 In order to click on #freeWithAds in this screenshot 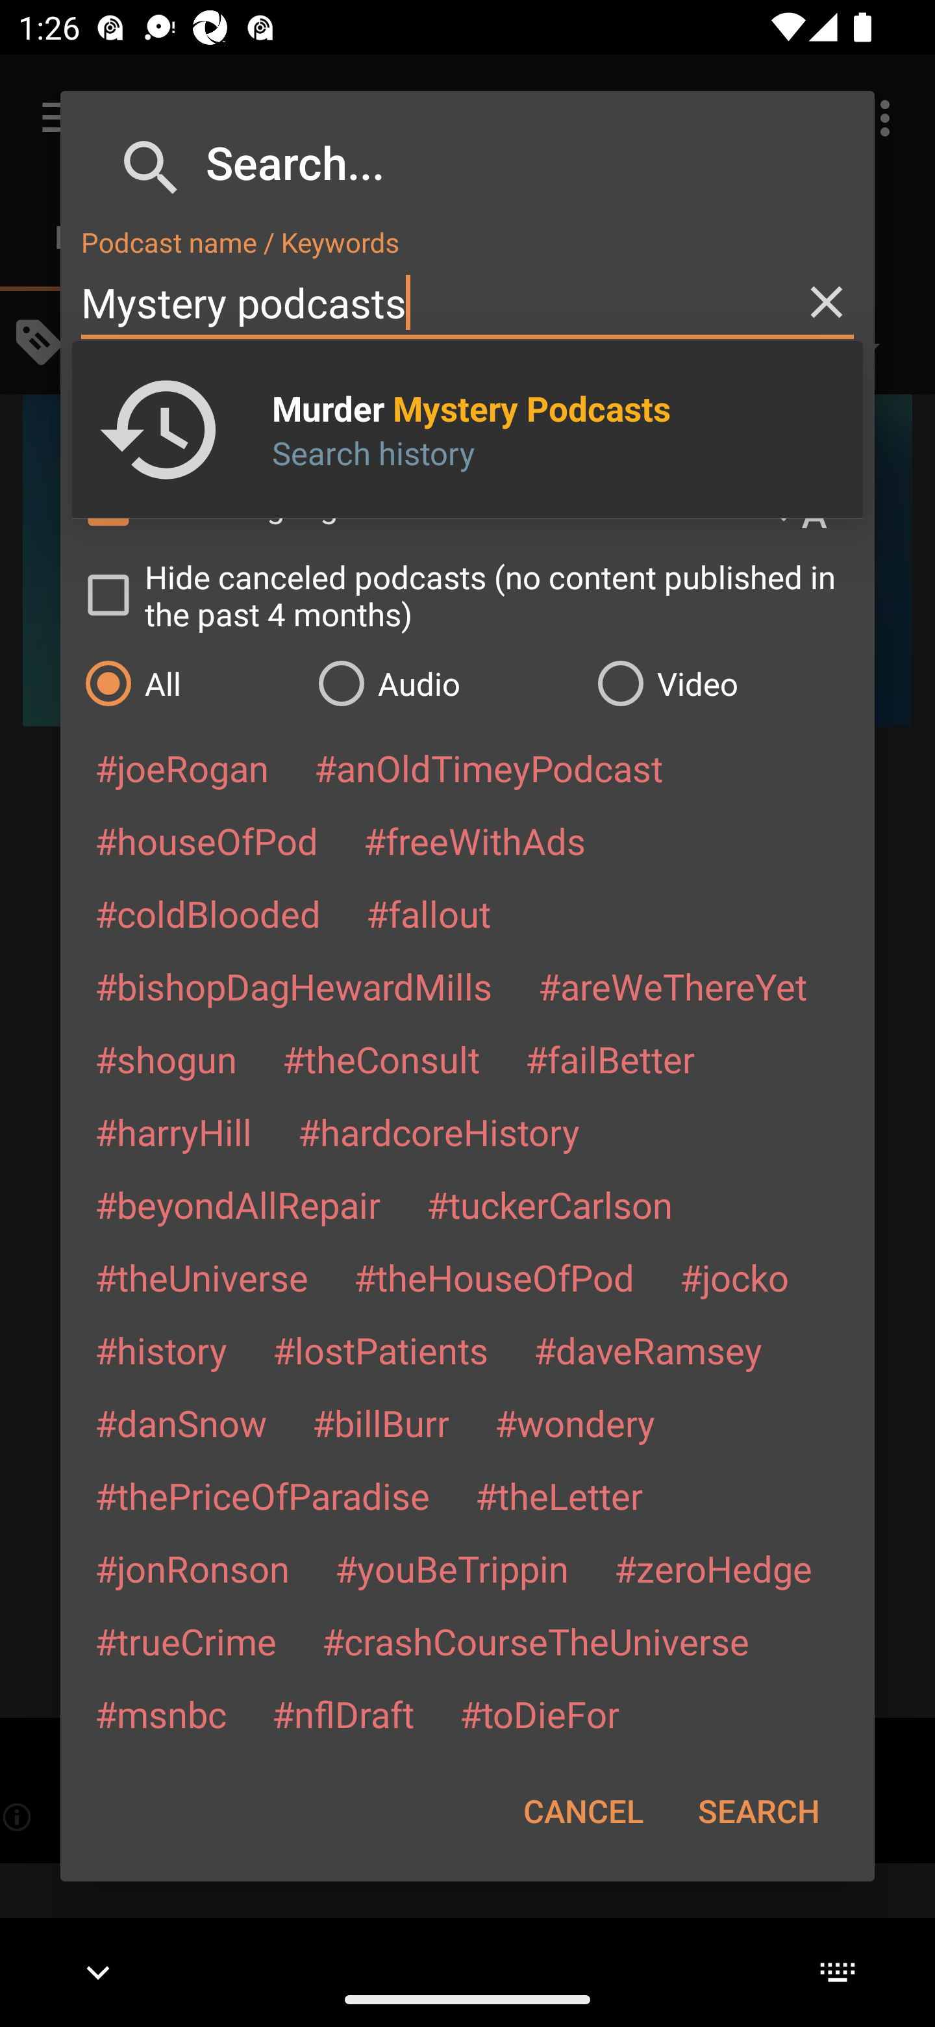, I will do `click(475, 841)`.